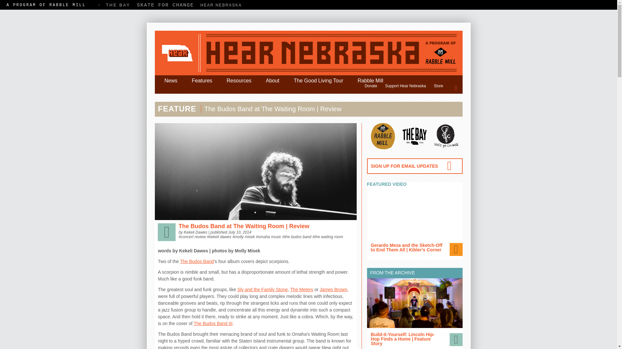  I want to click on THE BAY, so click(118, 5).